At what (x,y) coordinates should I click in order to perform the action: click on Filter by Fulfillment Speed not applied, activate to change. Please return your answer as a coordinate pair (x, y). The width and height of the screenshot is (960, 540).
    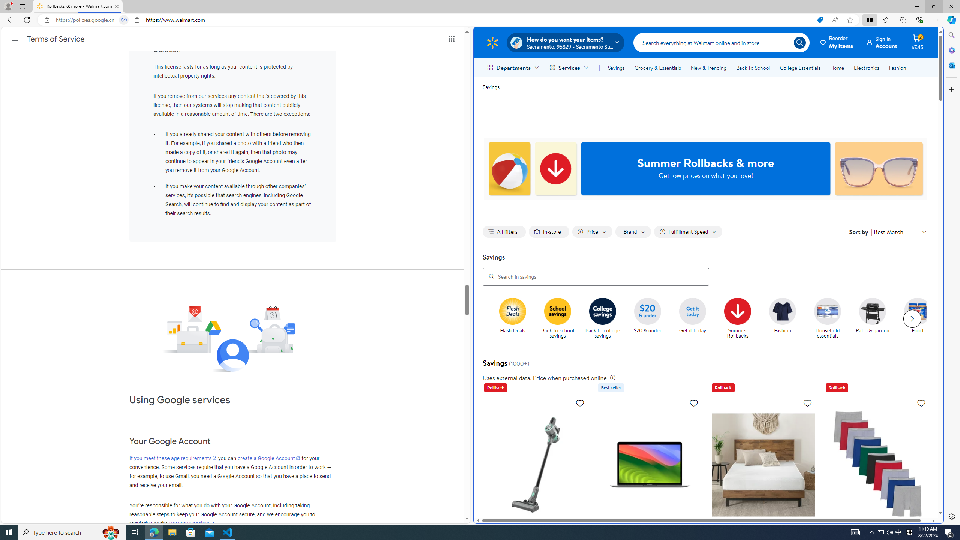
    Looking at the image, I should click on (688, 232).